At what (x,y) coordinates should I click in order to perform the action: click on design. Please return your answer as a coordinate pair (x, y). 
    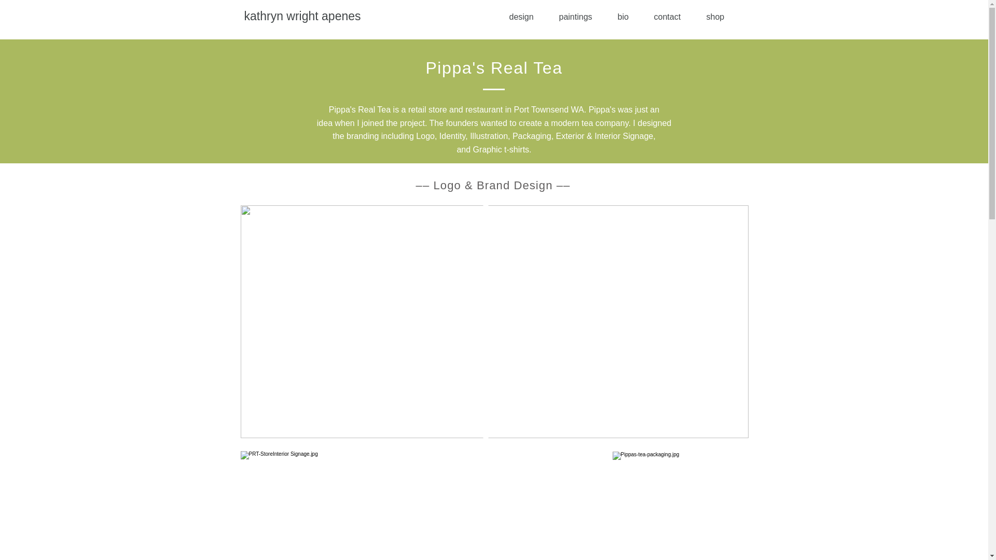
    Looking at the image, I should click on (525, 17).